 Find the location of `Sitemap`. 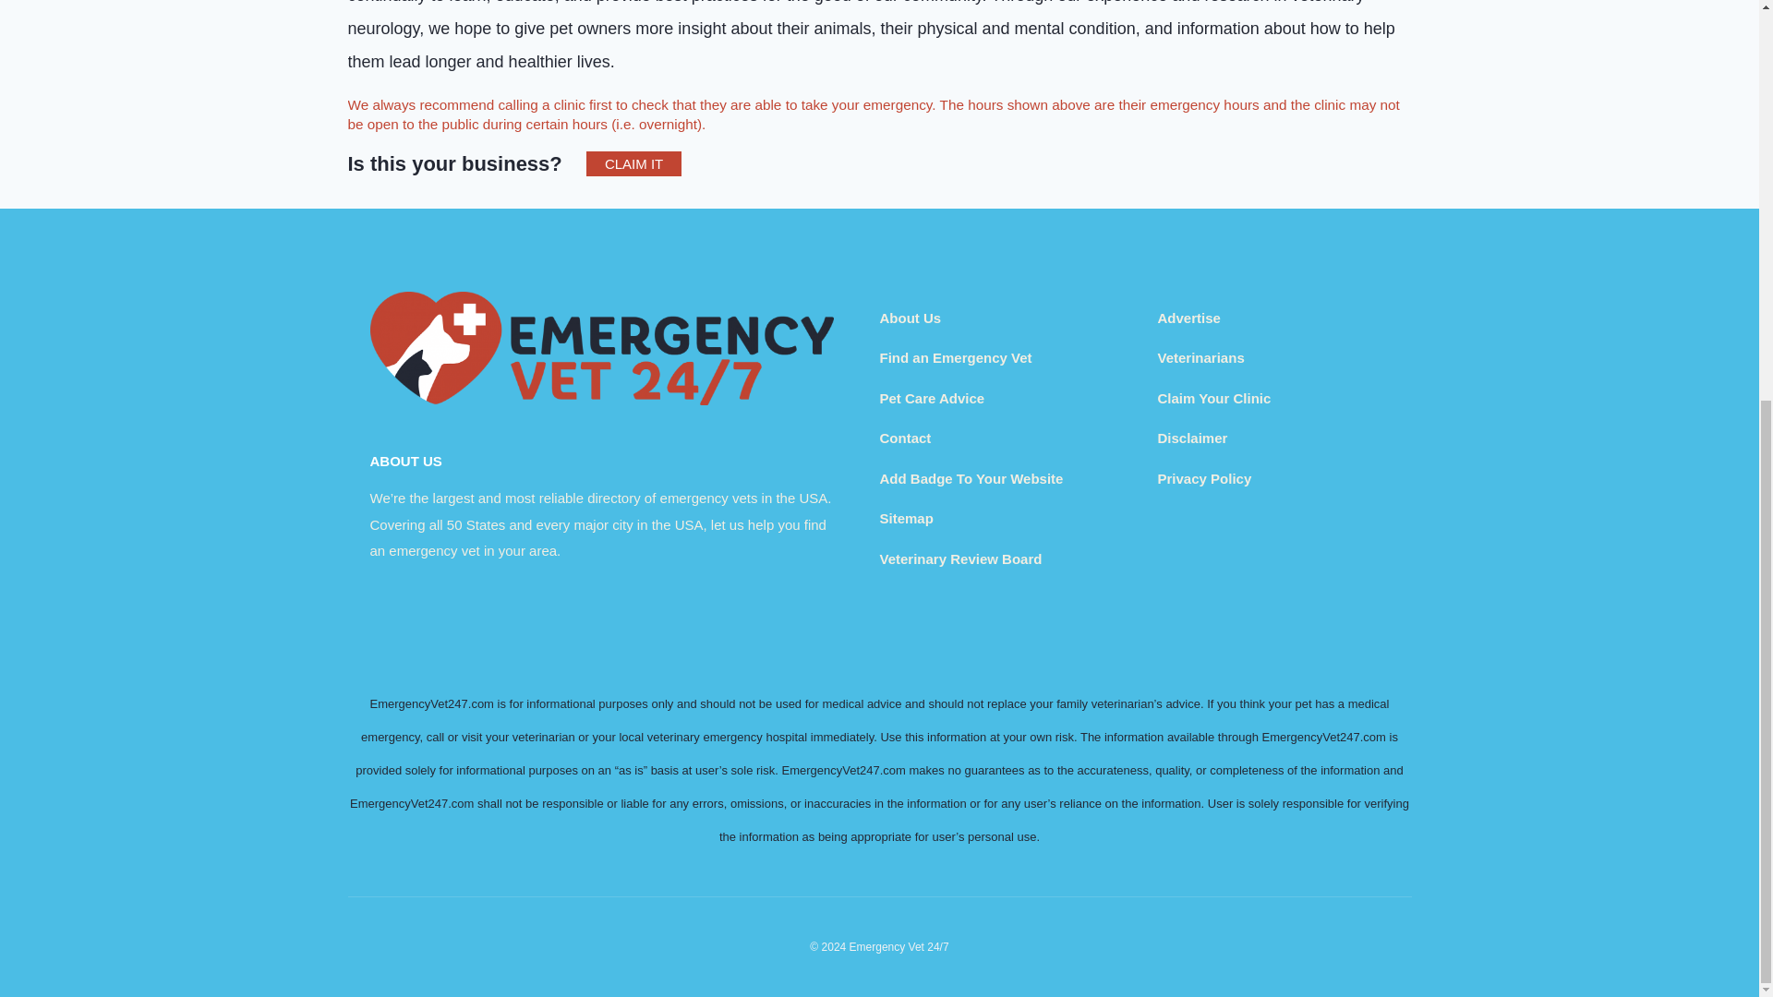

Sitemap is located at coordinates (905, 518).